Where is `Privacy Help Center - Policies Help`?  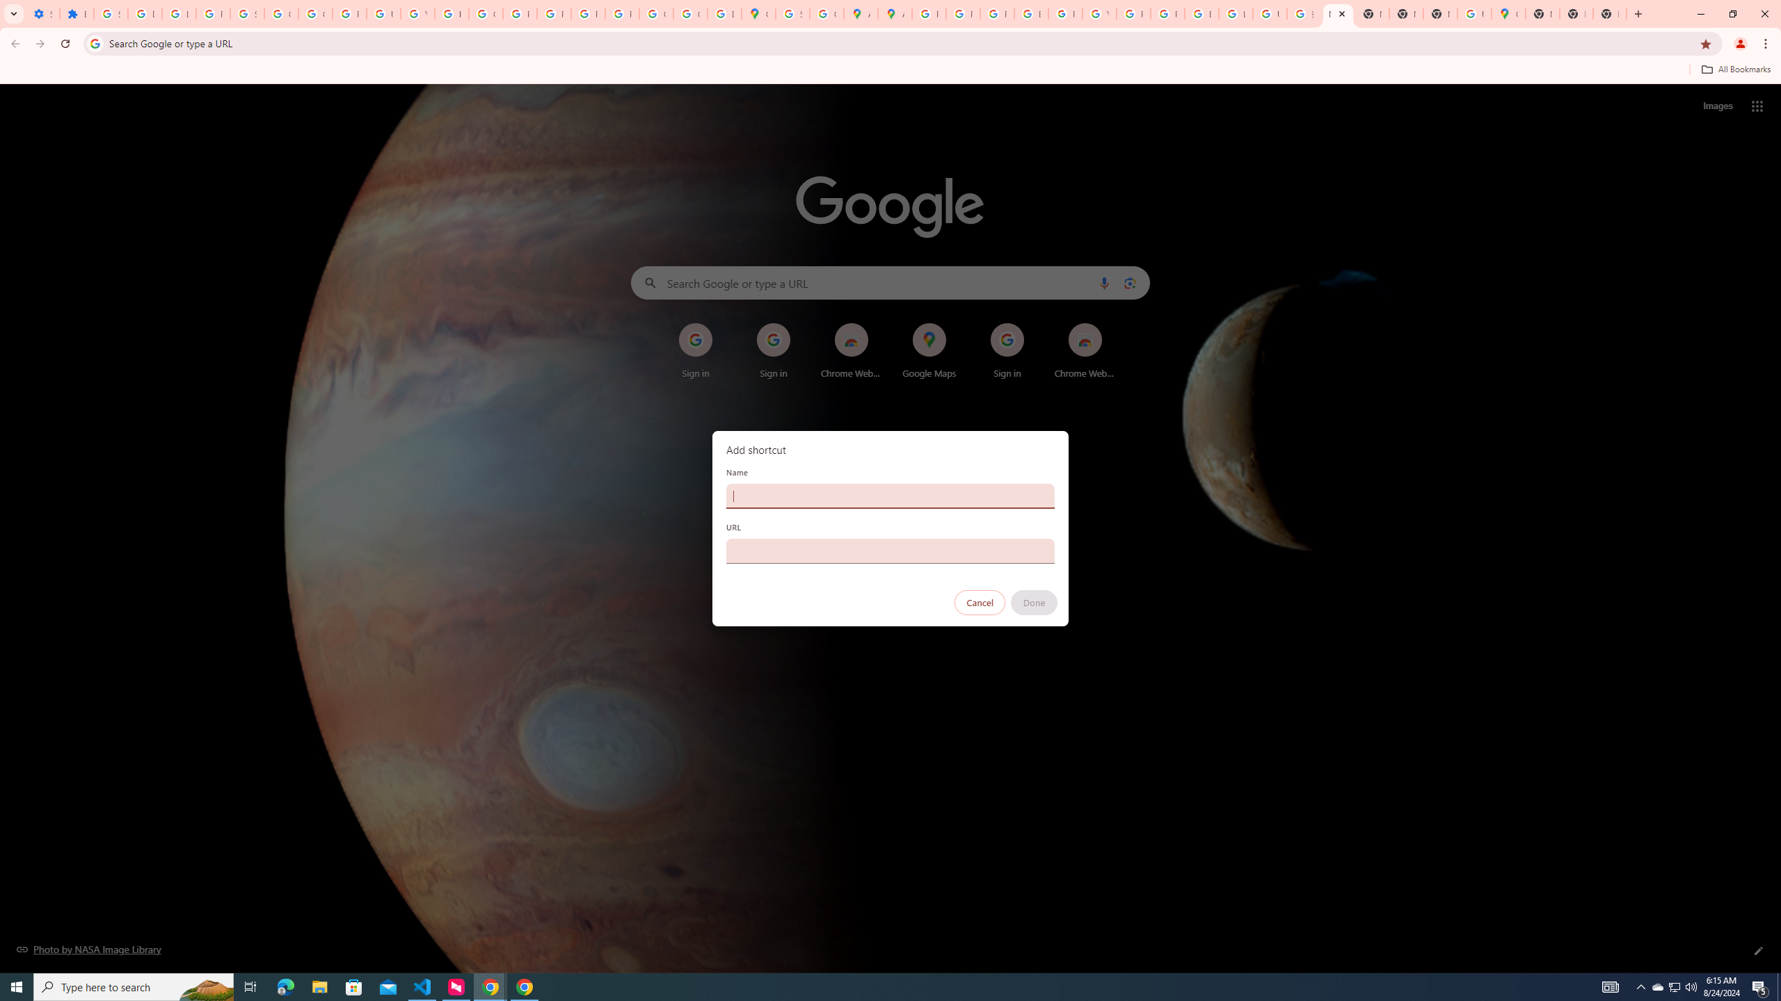
Privacy Help Center - Policies Help is located at coordinates (997, 14).